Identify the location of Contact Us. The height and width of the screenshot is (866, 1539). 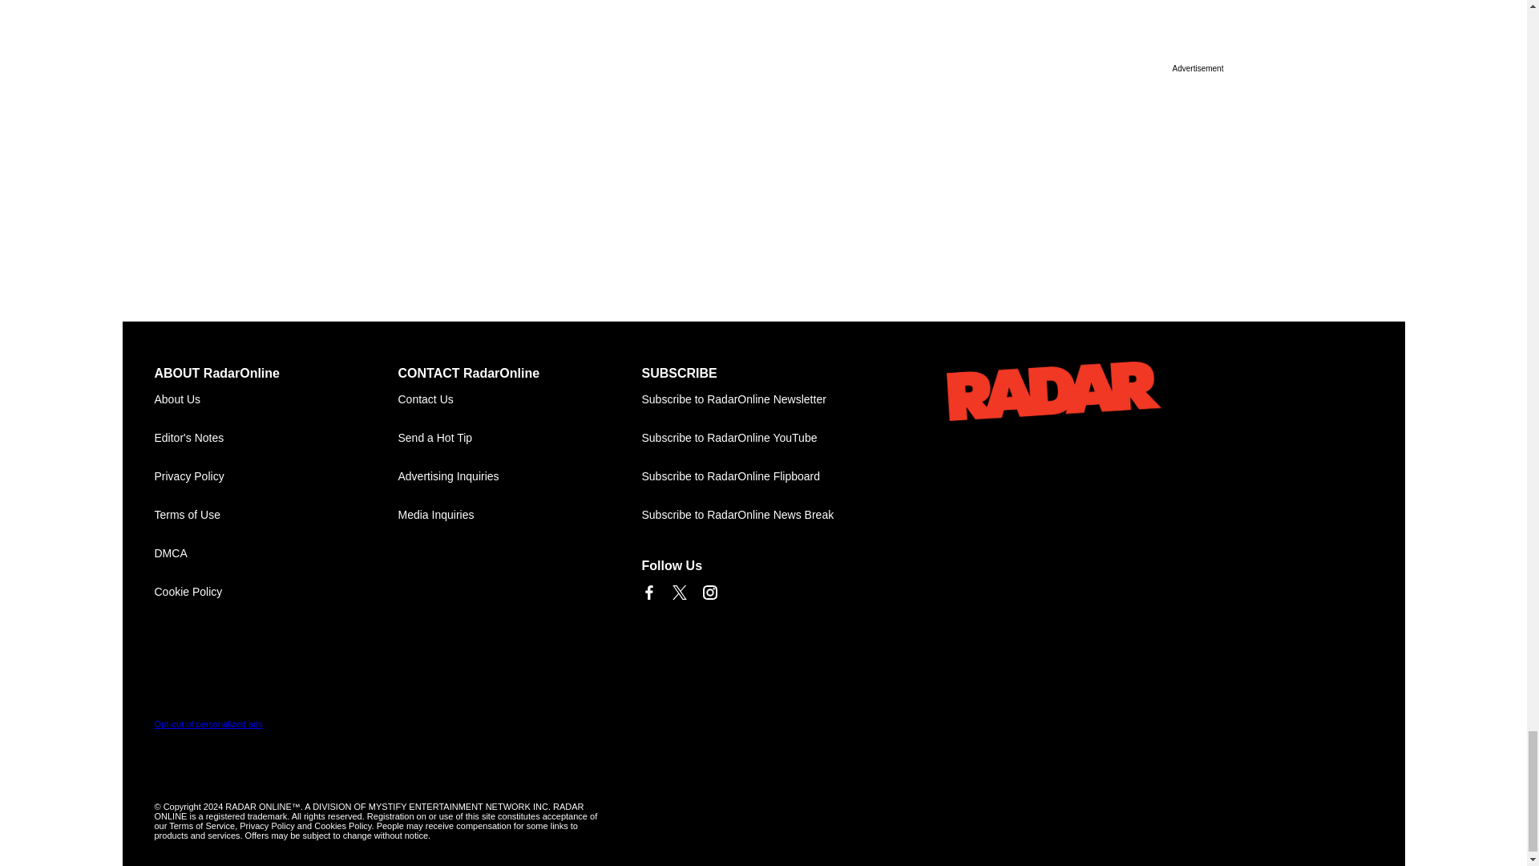
(519, 399).